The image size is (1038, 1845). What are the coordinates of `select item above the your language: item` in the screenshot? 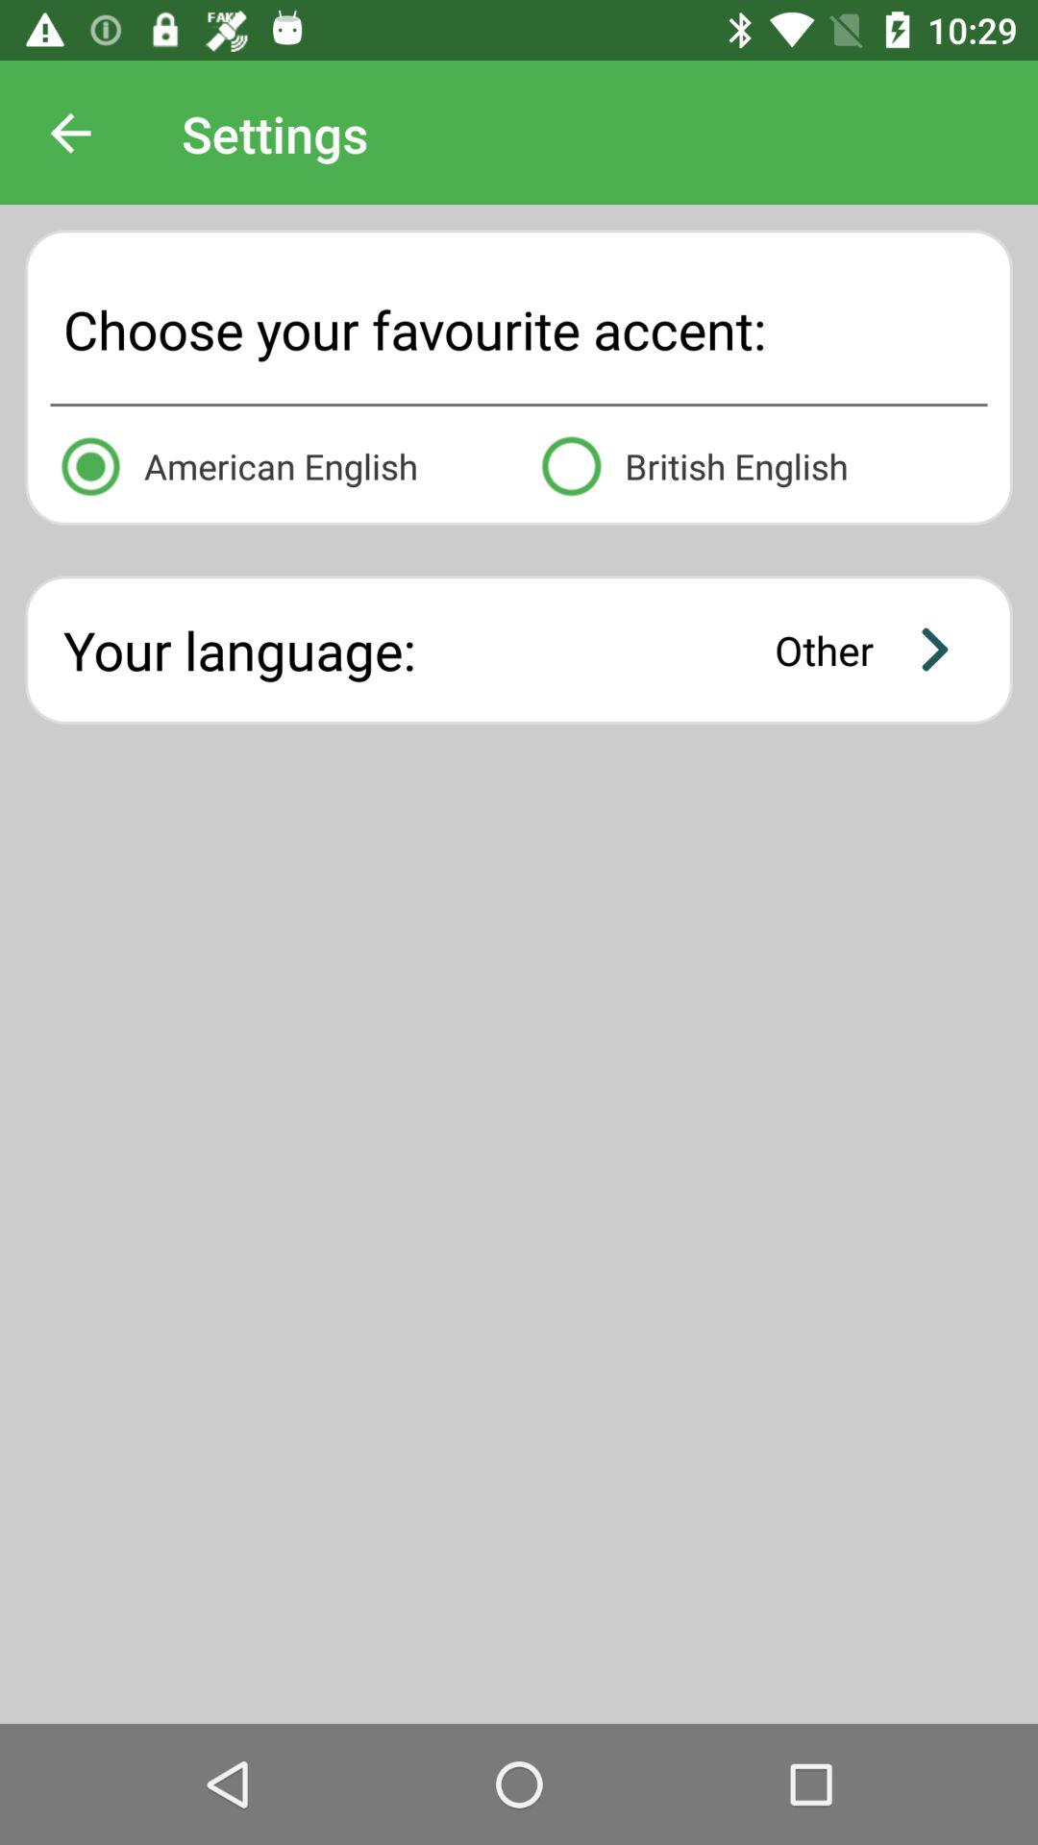 It's located at (759, 463).